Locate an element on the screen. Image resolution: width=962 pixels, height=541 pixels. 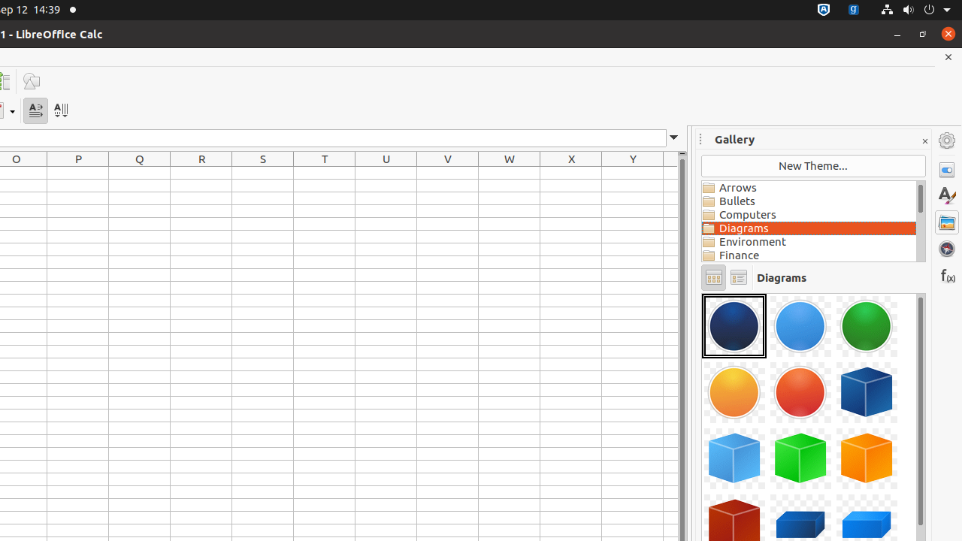
Component-Circle05-Transparent-Red is located at coordinates (800, 392).